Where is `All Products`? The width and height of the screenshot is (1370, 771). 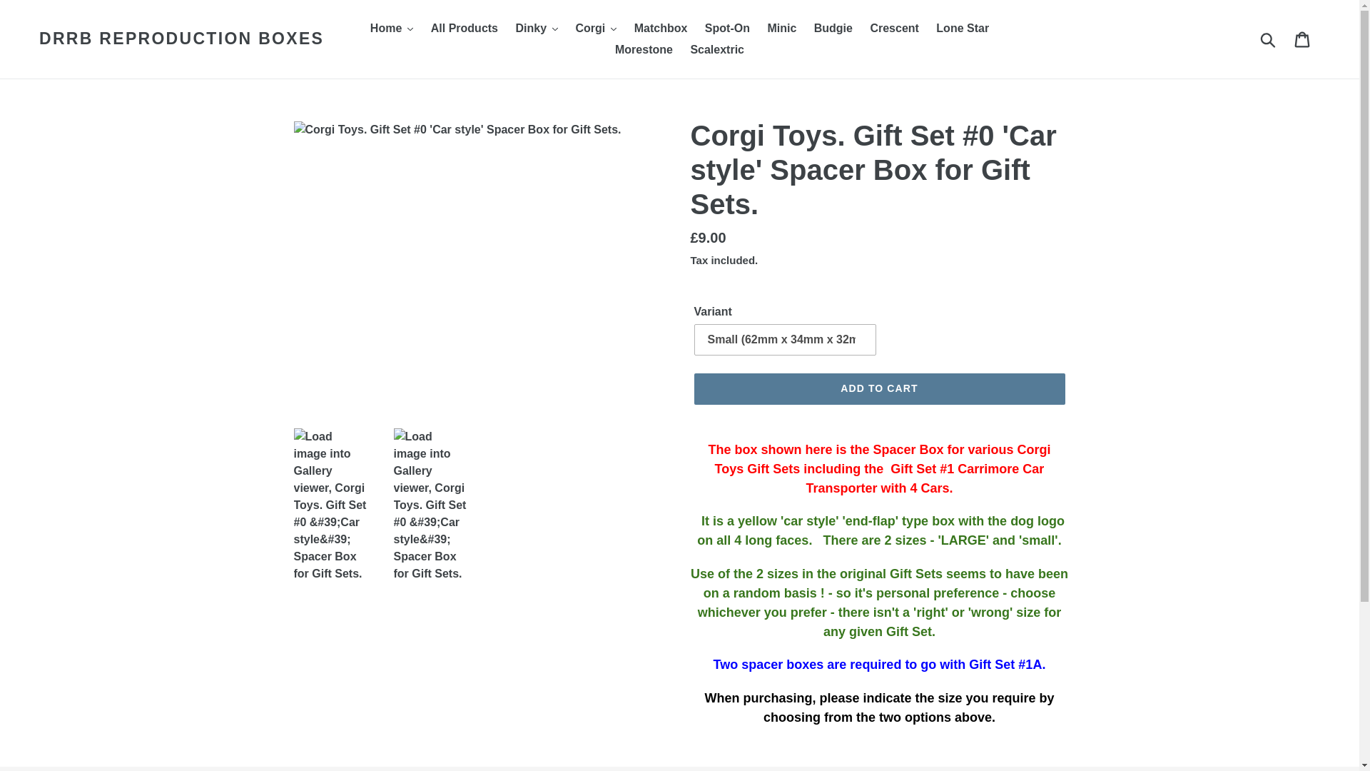 All Products is located at coordinates (464, 29).